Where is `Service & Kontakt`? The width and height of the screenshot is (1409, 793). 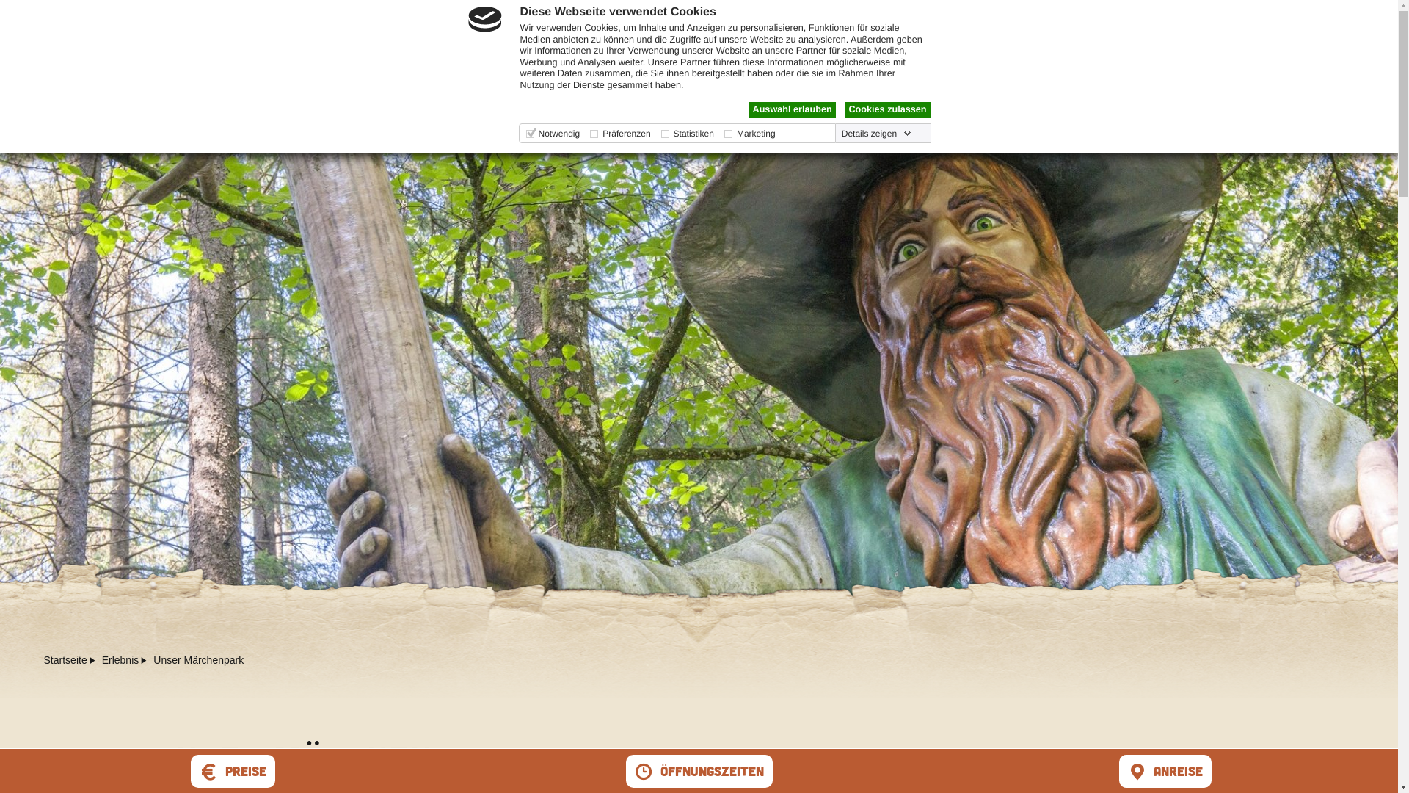 Service & Kontakt is located at coordinates (1184, 38).